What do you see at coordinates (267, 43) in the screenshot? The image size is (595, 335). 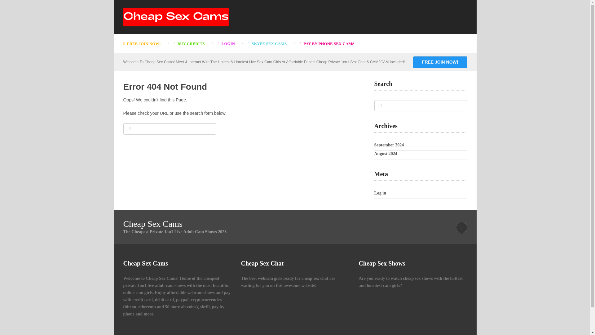 I see `SkyPrivate` at bounding box center [267, 43].